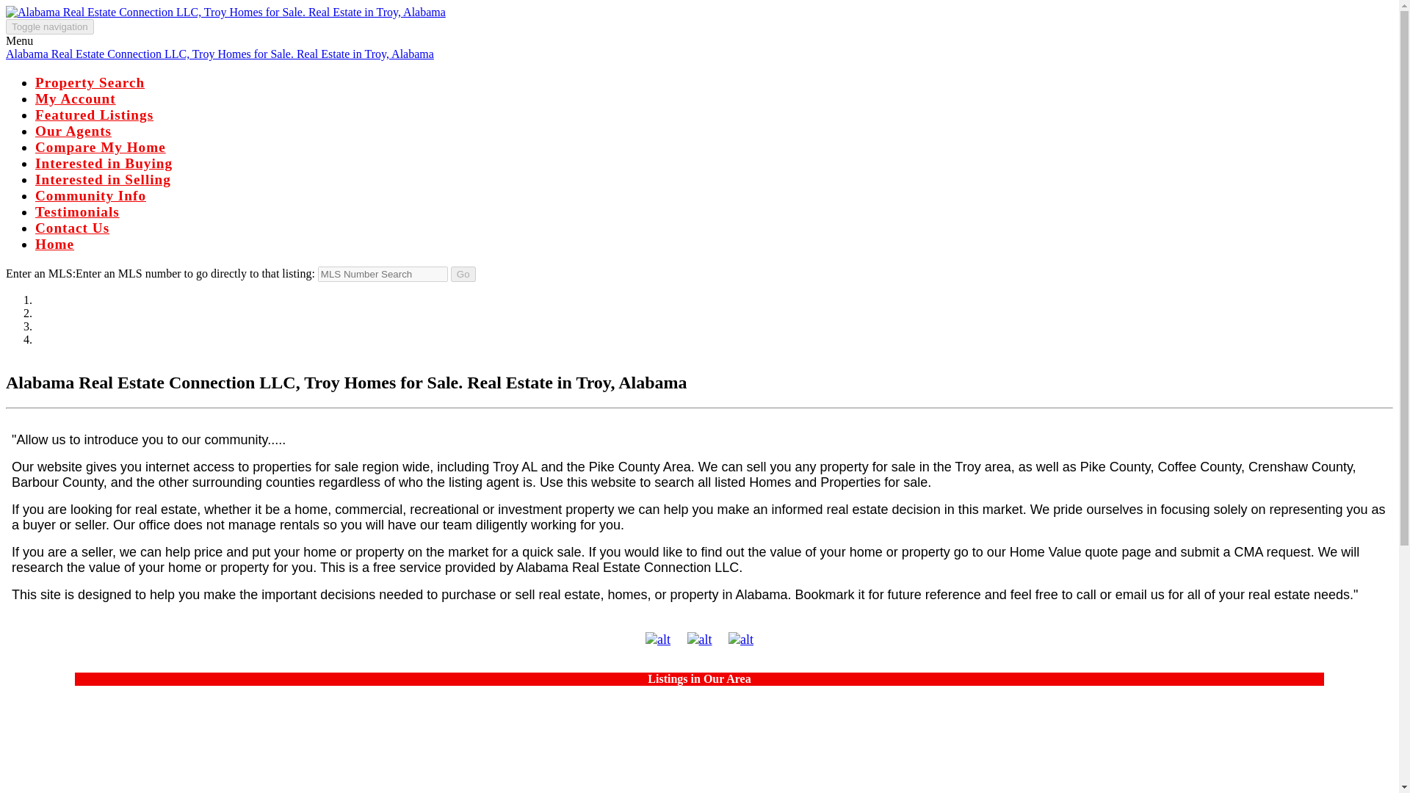  What do you see at coordinates (78, 211) in the screenshot?
I see `Testimonials` at bounding box center [78, 211].